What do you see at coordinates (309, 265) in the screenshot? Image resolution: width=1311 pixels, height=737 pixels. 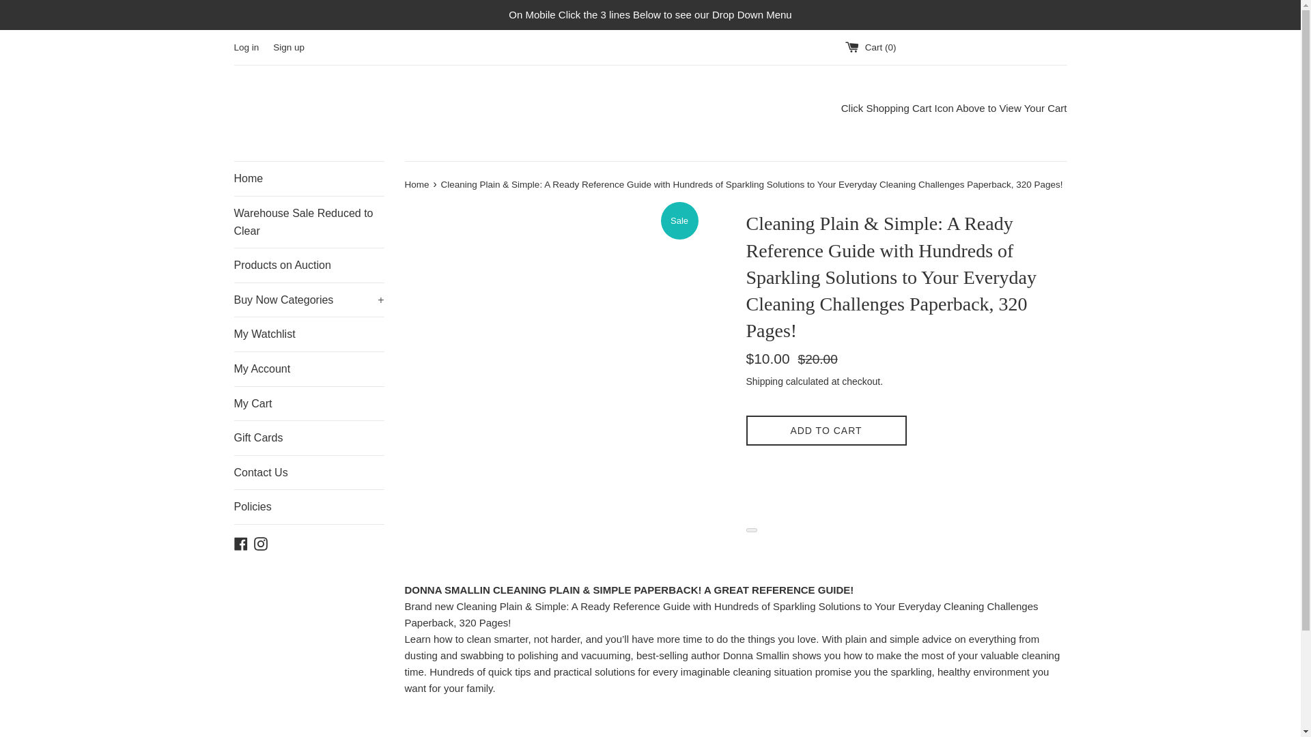 I see `Products on Auction` at bounding box center [309, 265].